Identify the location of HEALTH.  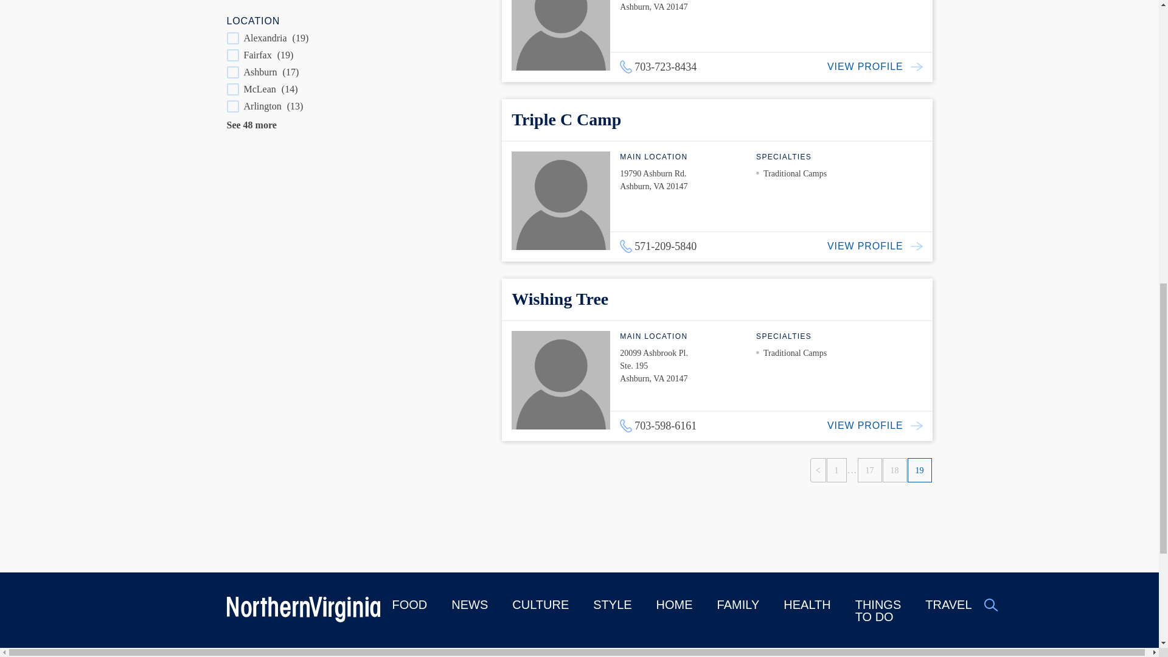
(807, 605).